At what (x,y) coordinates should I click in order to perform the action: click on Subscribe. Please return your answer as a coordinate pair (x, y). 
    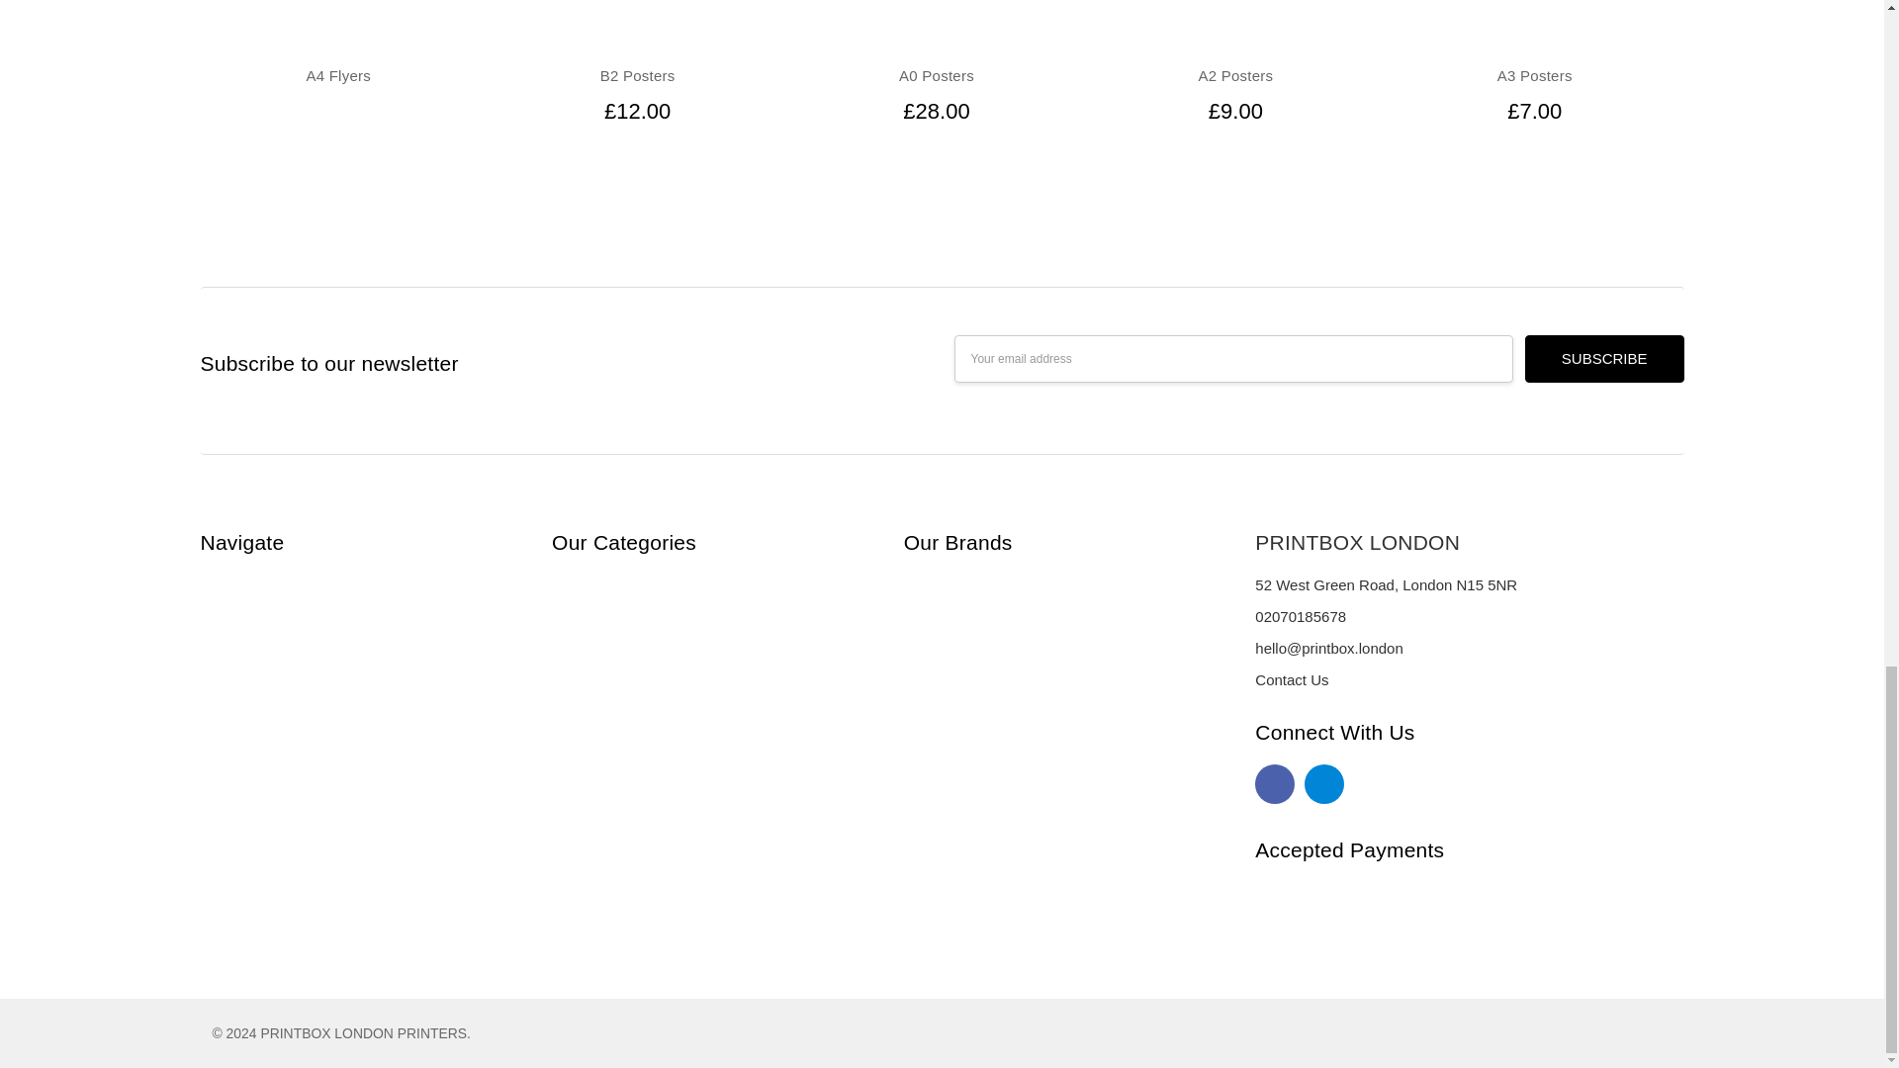
    Looking at the image, I should click on (1604, 358).